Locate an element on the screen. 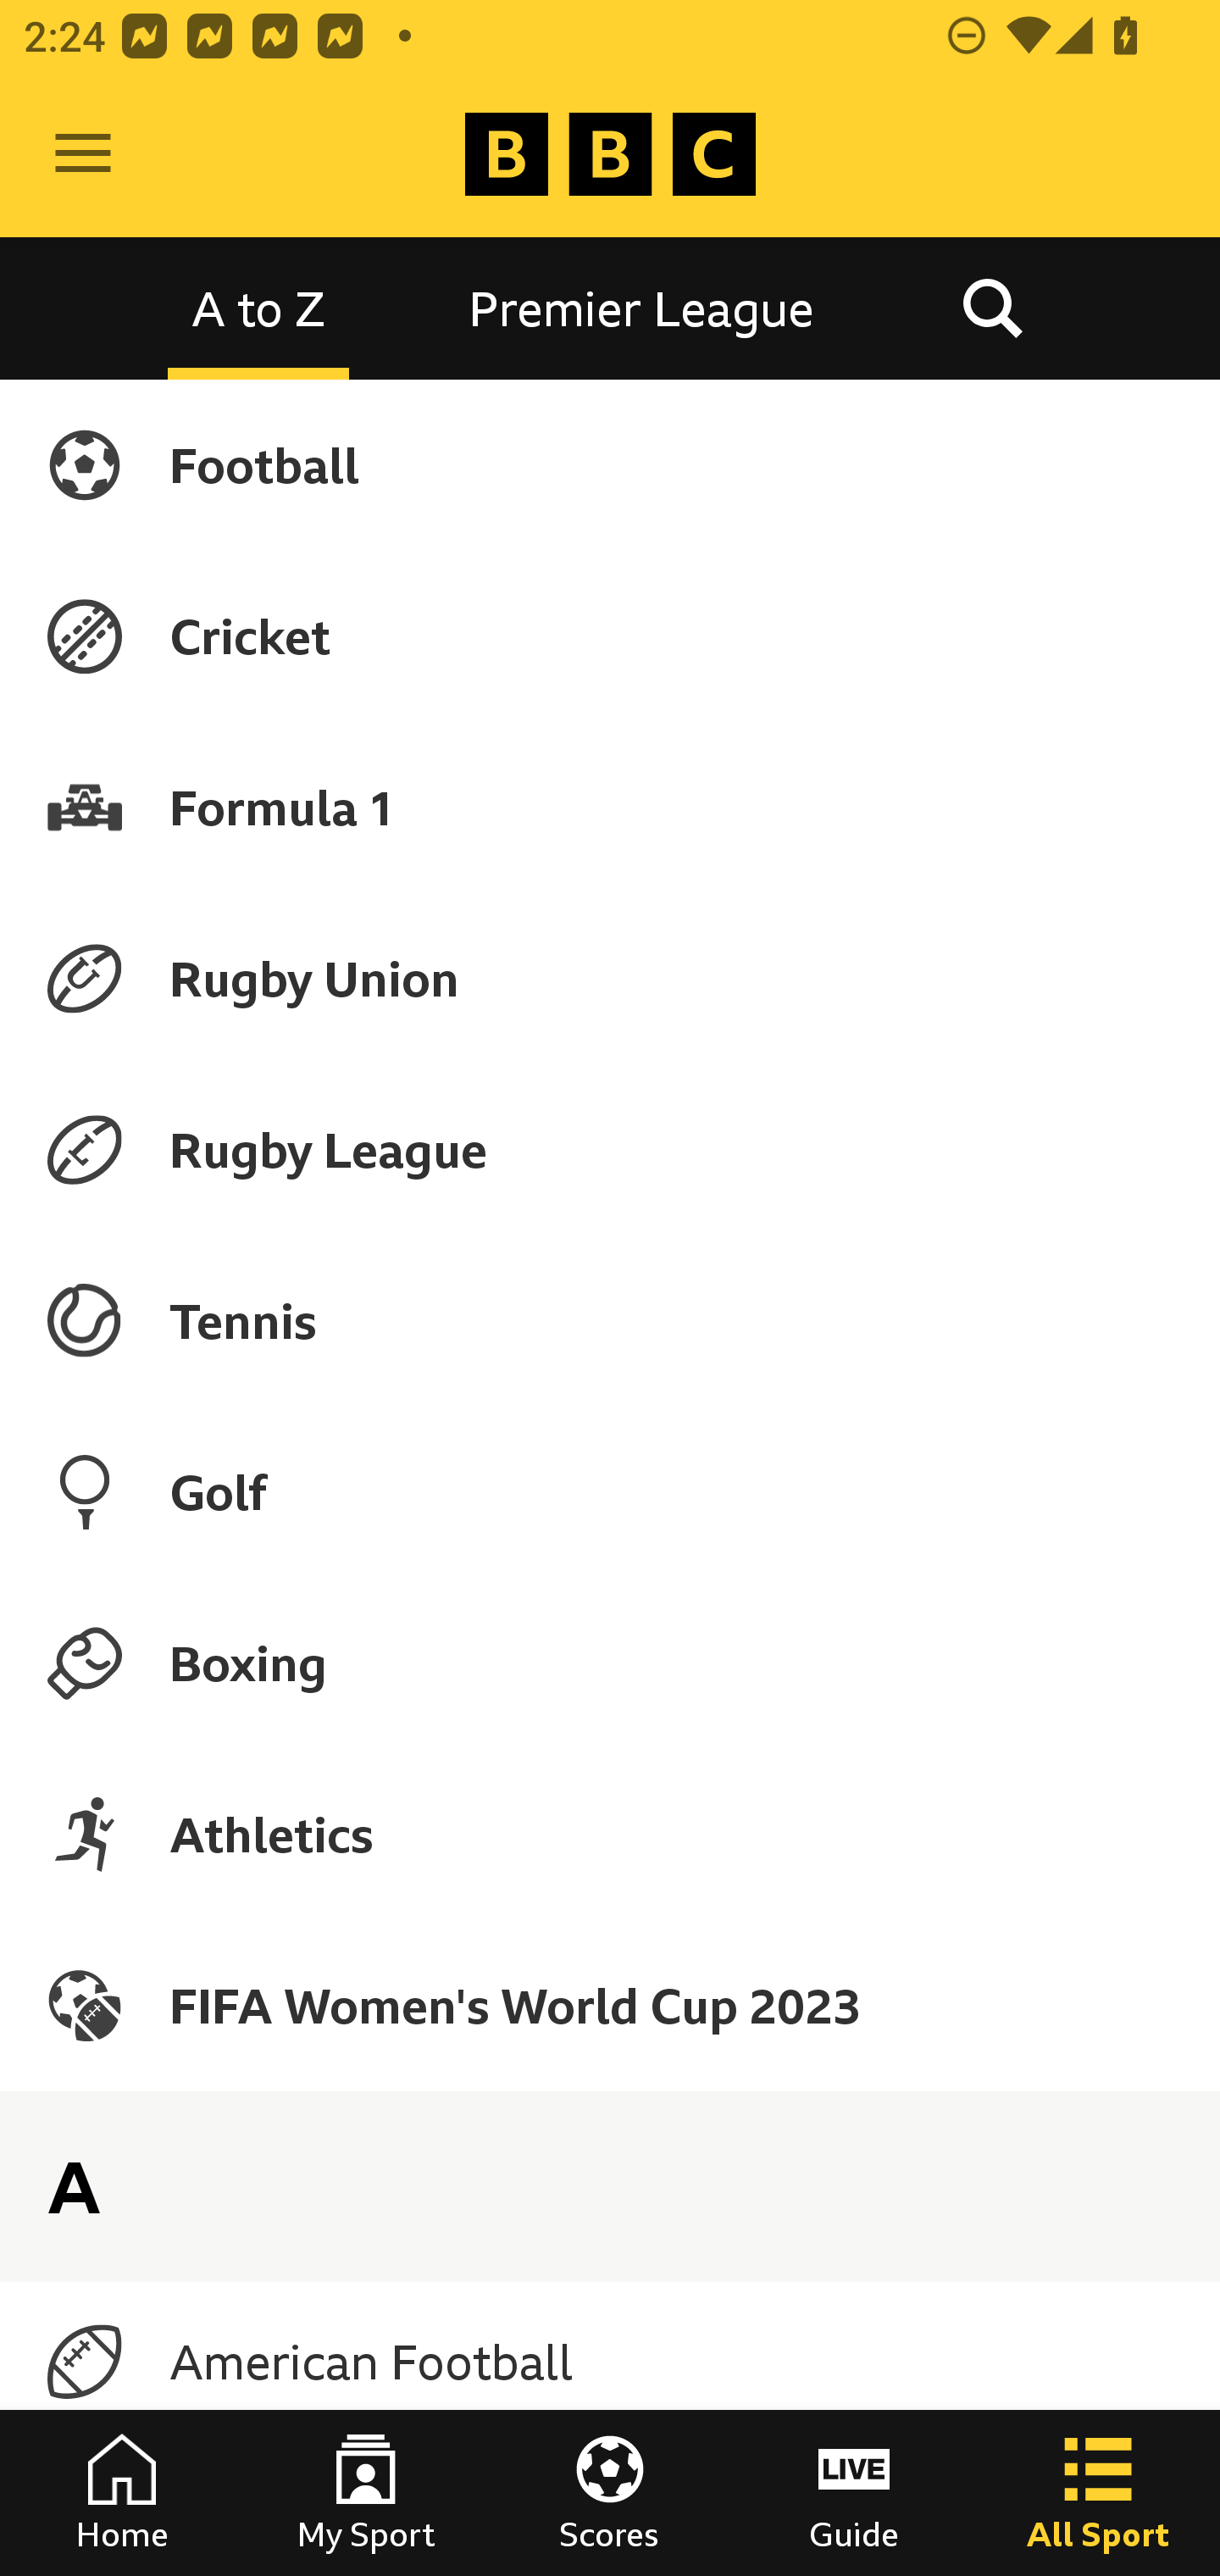  Home is located at coordinates (122, 2493).